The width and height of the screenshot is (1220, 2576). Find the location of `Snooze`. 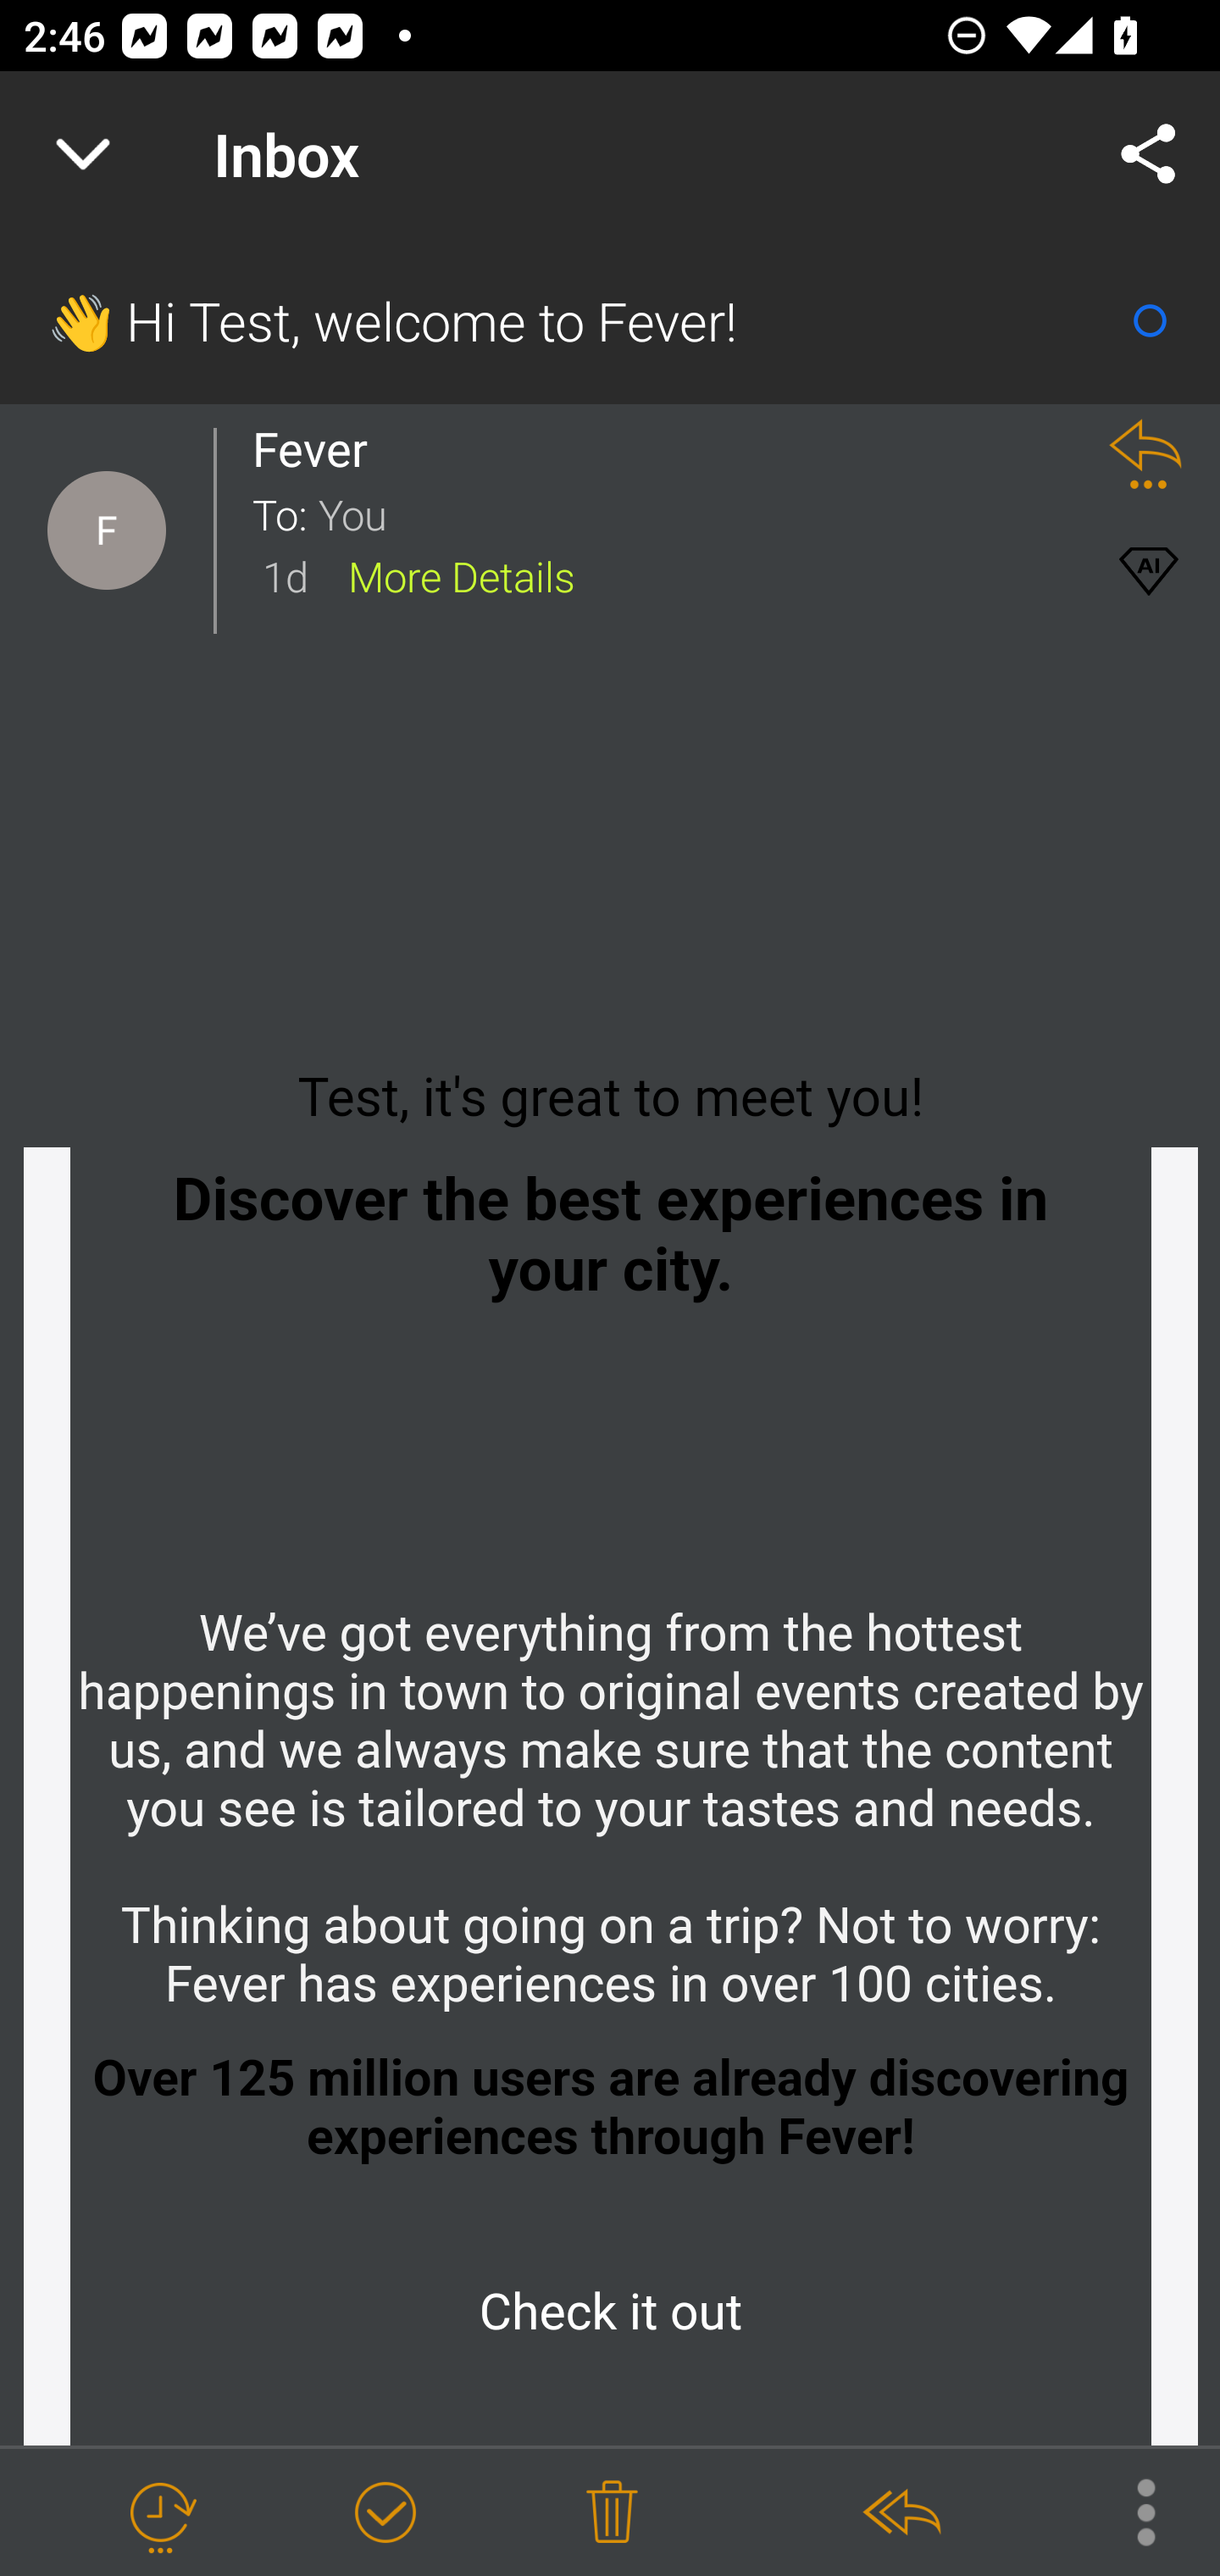

Snooze is located at coordinates (160, 2513).